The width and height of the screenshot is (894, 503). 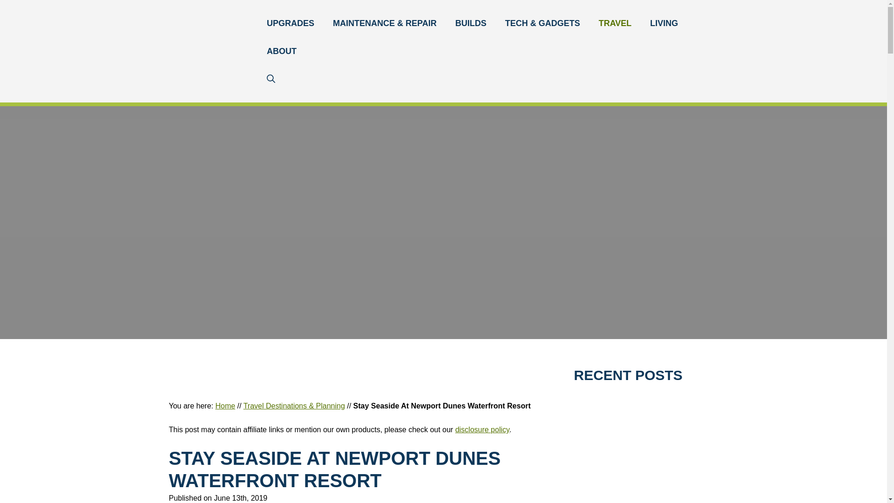 What do you see at coordinates (225, 406) in the screenshot?
I see `Home` at bounding box center [225, 406].